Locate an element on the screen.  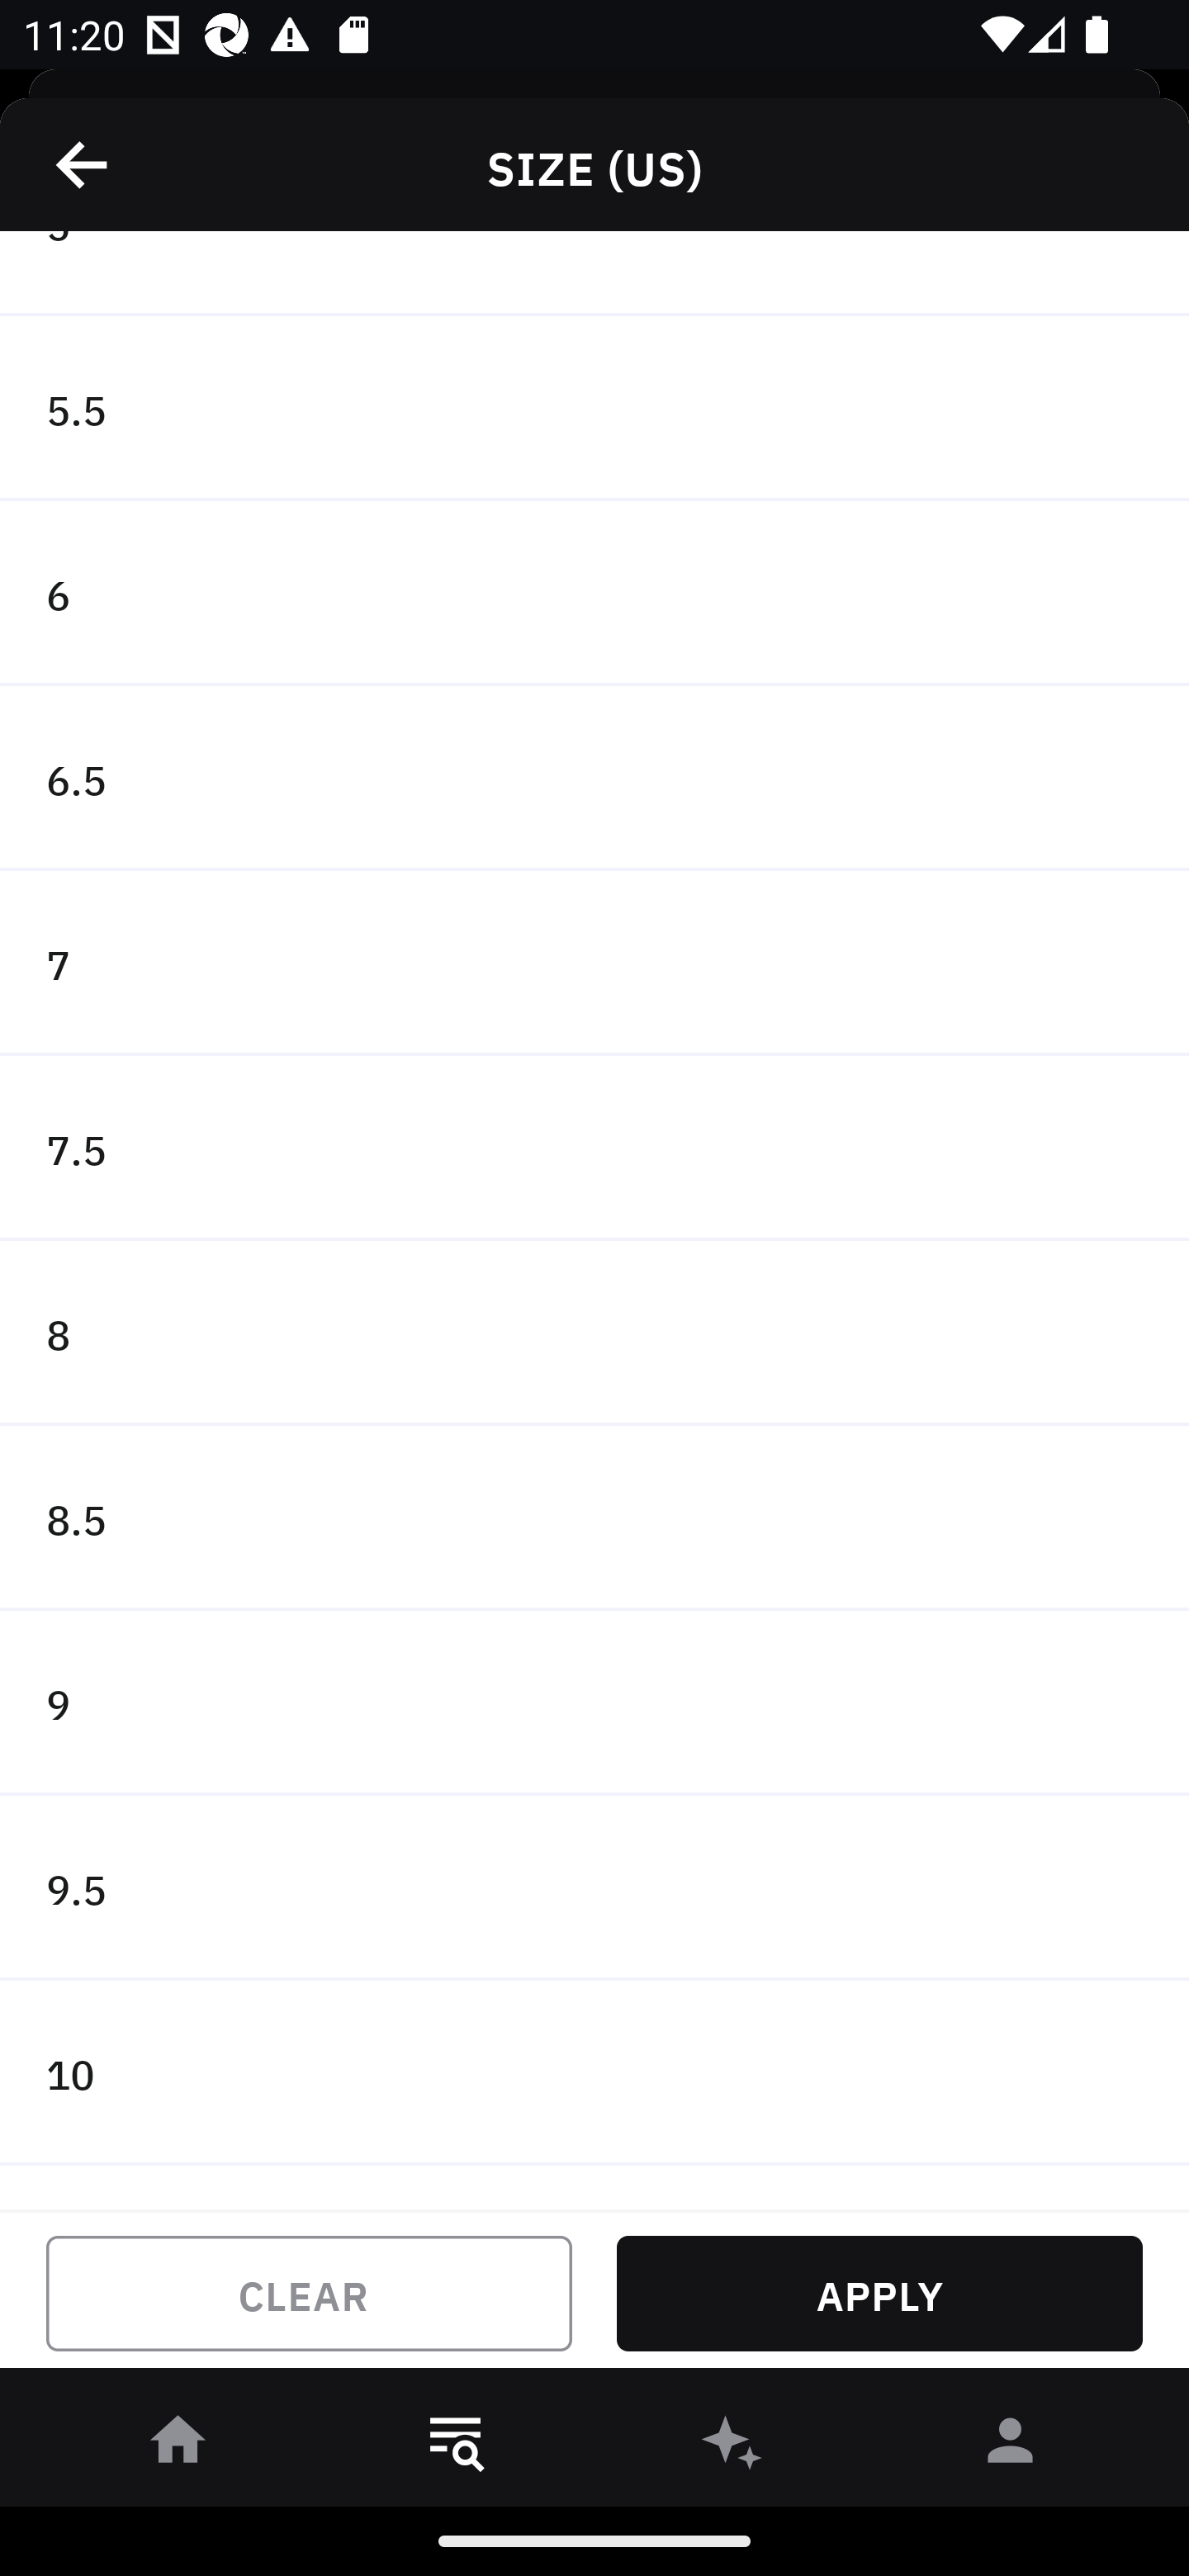
9.5 is located at coordinates (594, 1887).